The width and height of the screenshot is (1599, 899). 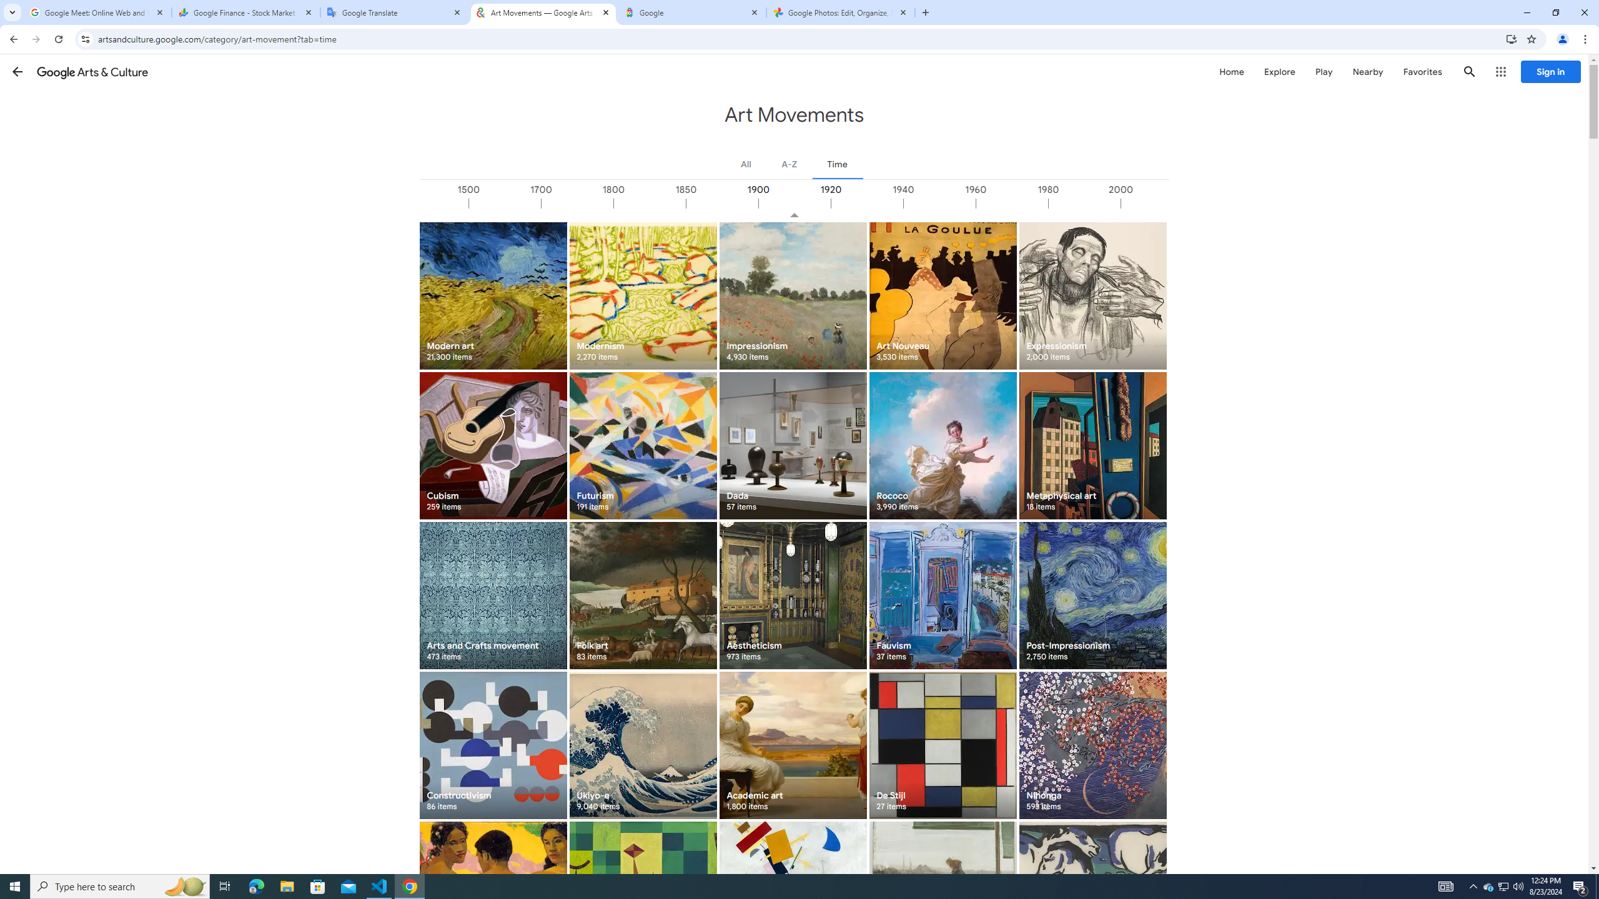 I want to click on Suprematism 212 items, so click(x=793, y=895).